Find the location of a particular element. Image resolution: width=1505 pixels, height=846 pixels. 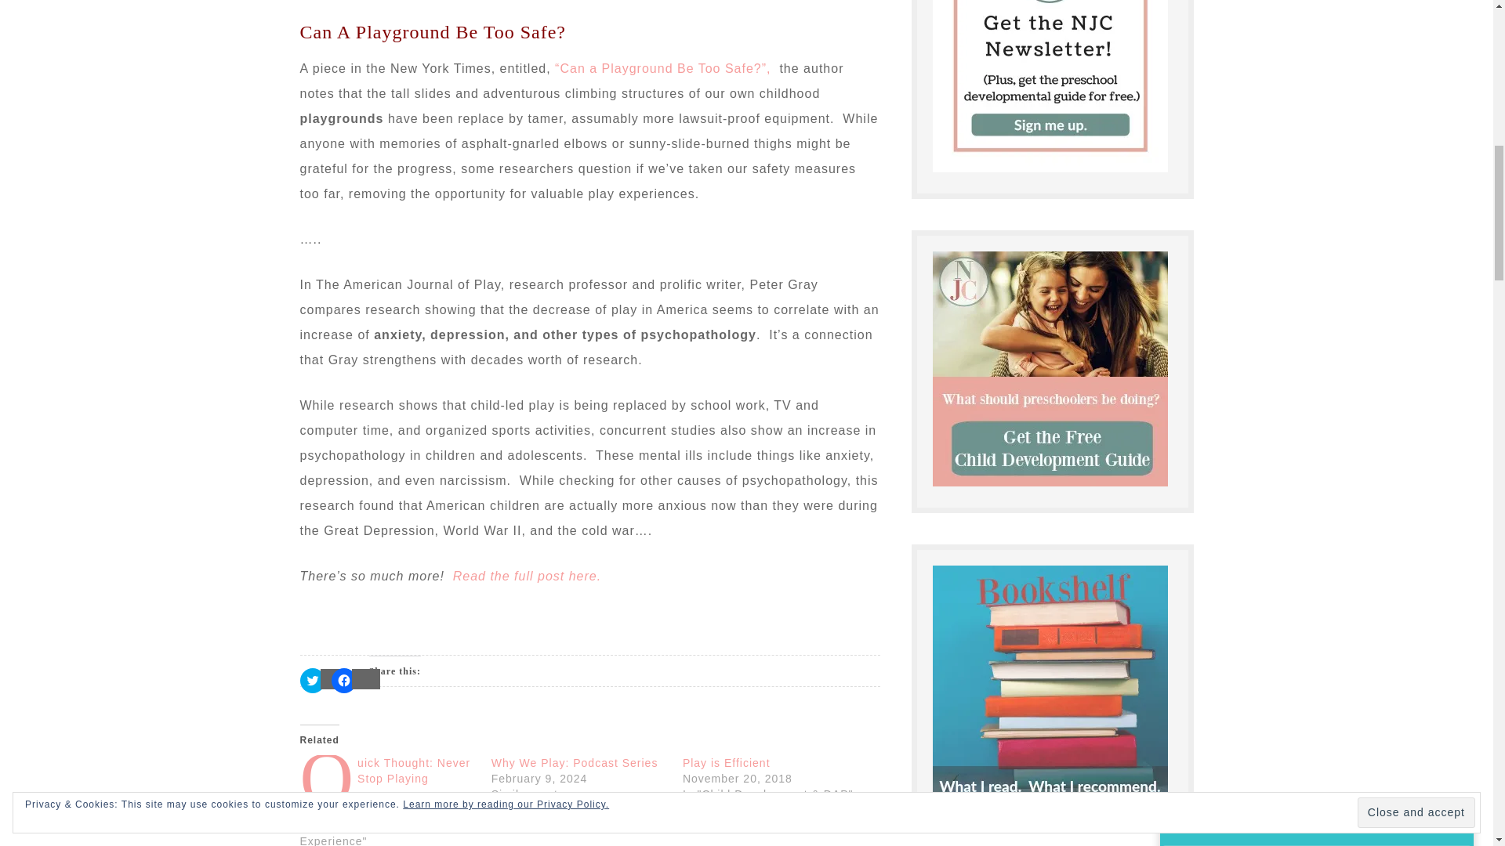

Why We Play: Podcast Series is located at coordinates (575, 762).